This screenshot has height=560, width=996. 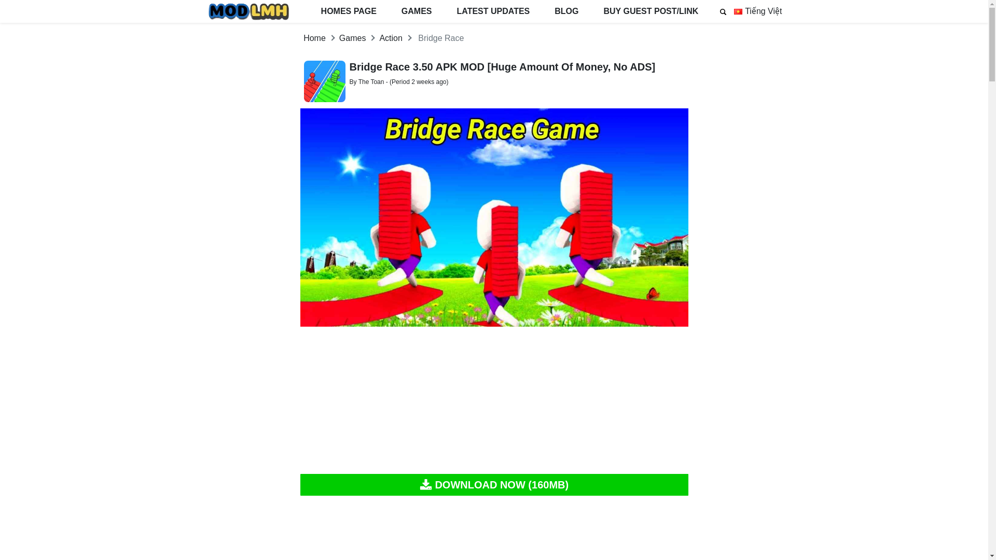 I want to click on BLOG, so click(x=566, y=11).